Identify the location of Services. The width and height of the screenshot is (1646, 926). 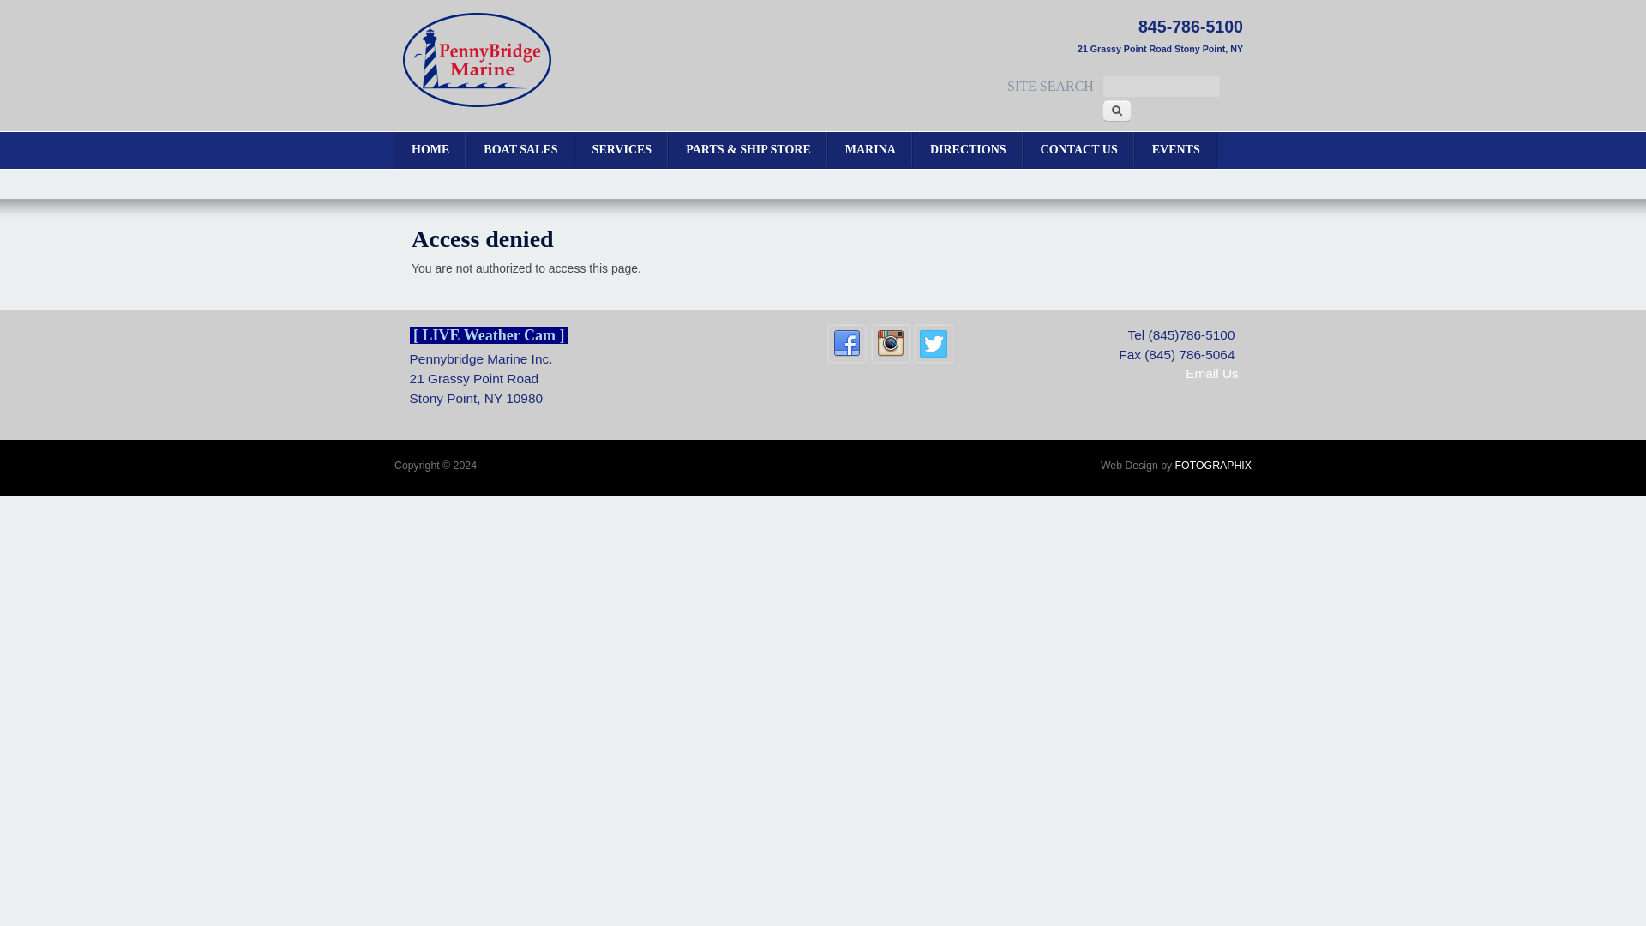
(622, 150).